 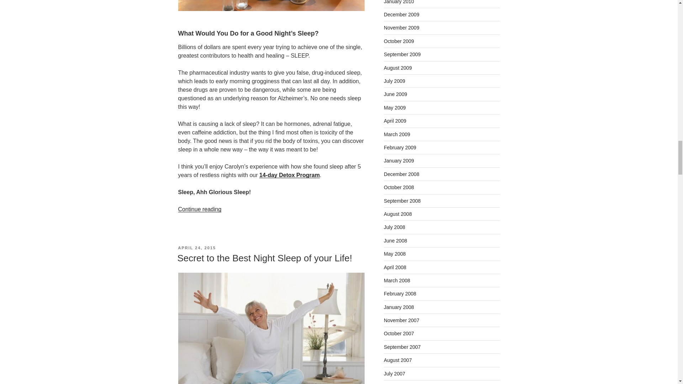 I want to click on 14-day Detox Program, so click(x=290, y=175).